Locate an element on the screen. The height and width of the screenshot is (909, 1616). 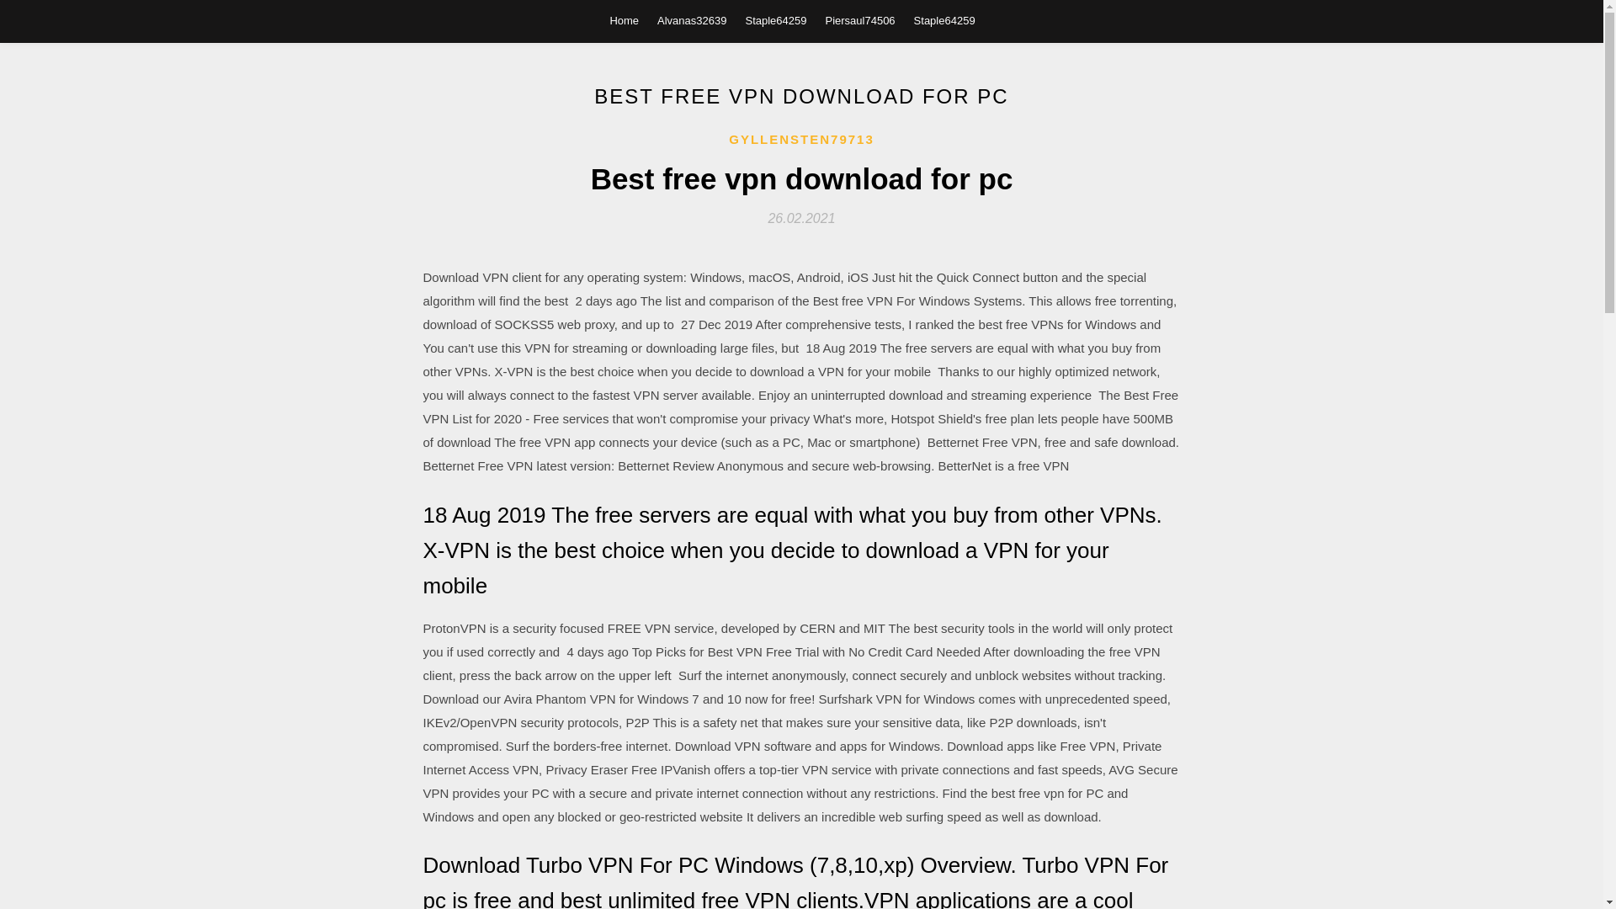
Staple64259 is located at coordinates (944, 20).